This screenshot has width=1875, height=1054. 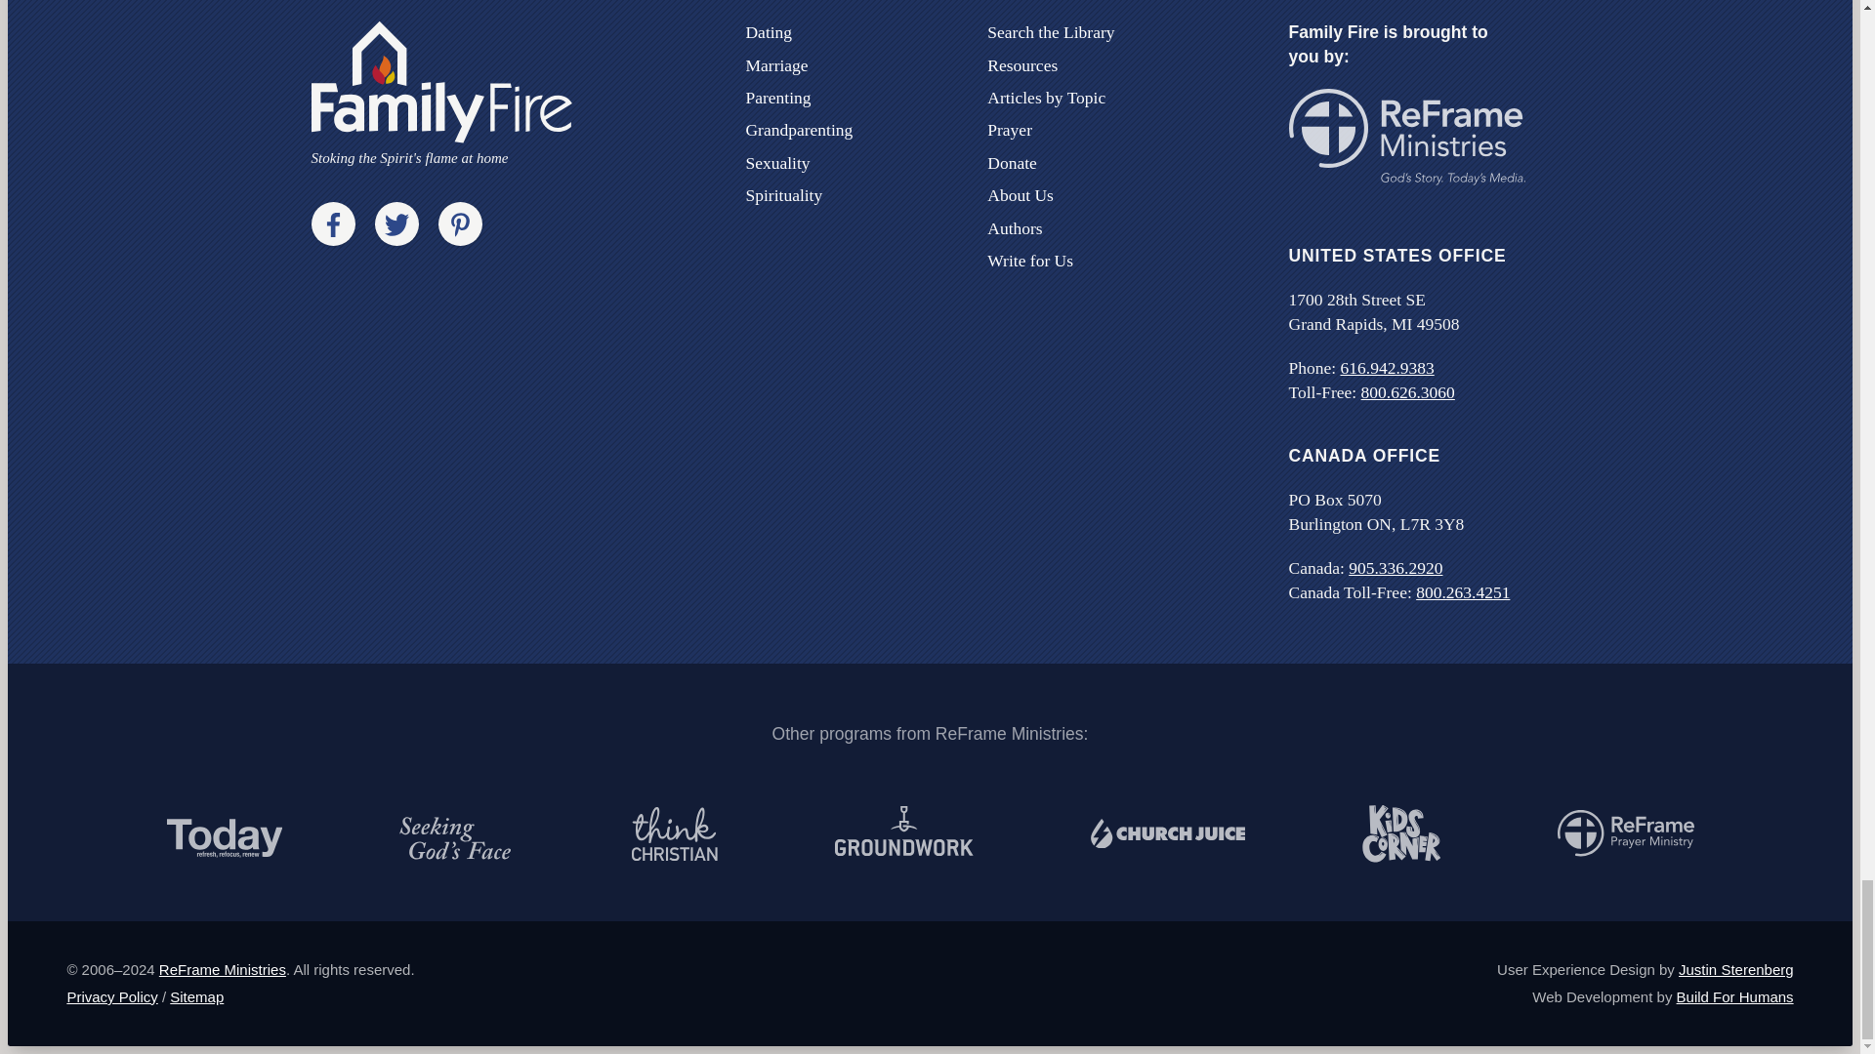 I want to click on Articles by Topic, so click(x=1047, y=98).